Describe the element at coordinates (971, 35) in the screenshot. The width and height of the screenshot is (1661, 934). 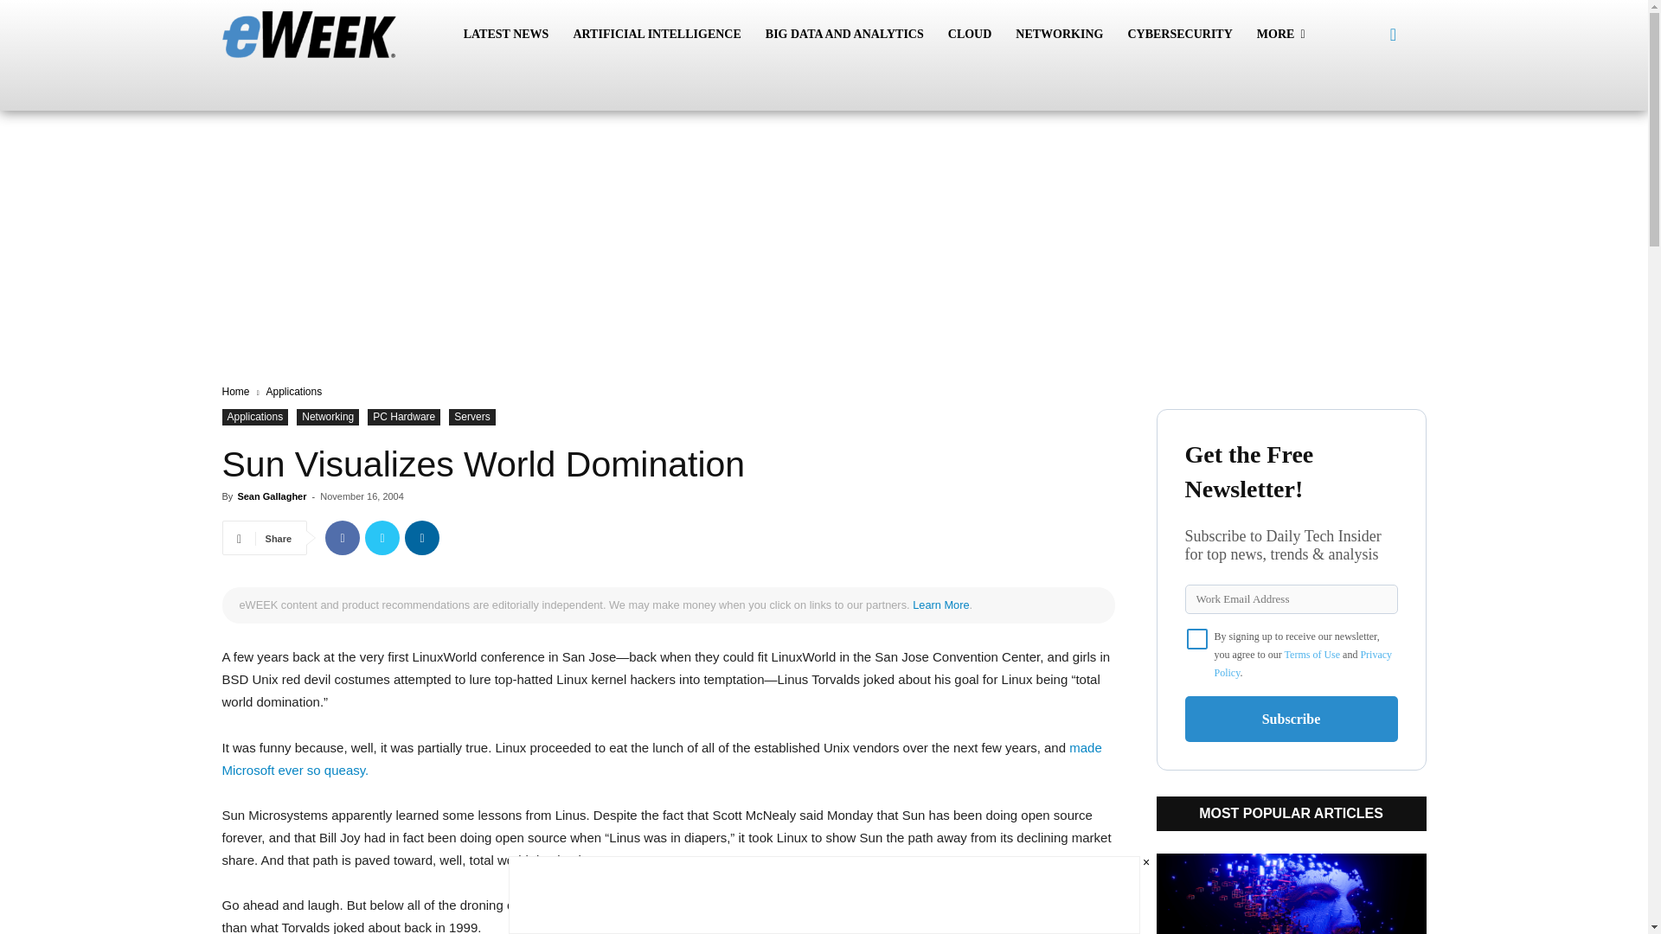
I see `CLOUD` at that location.